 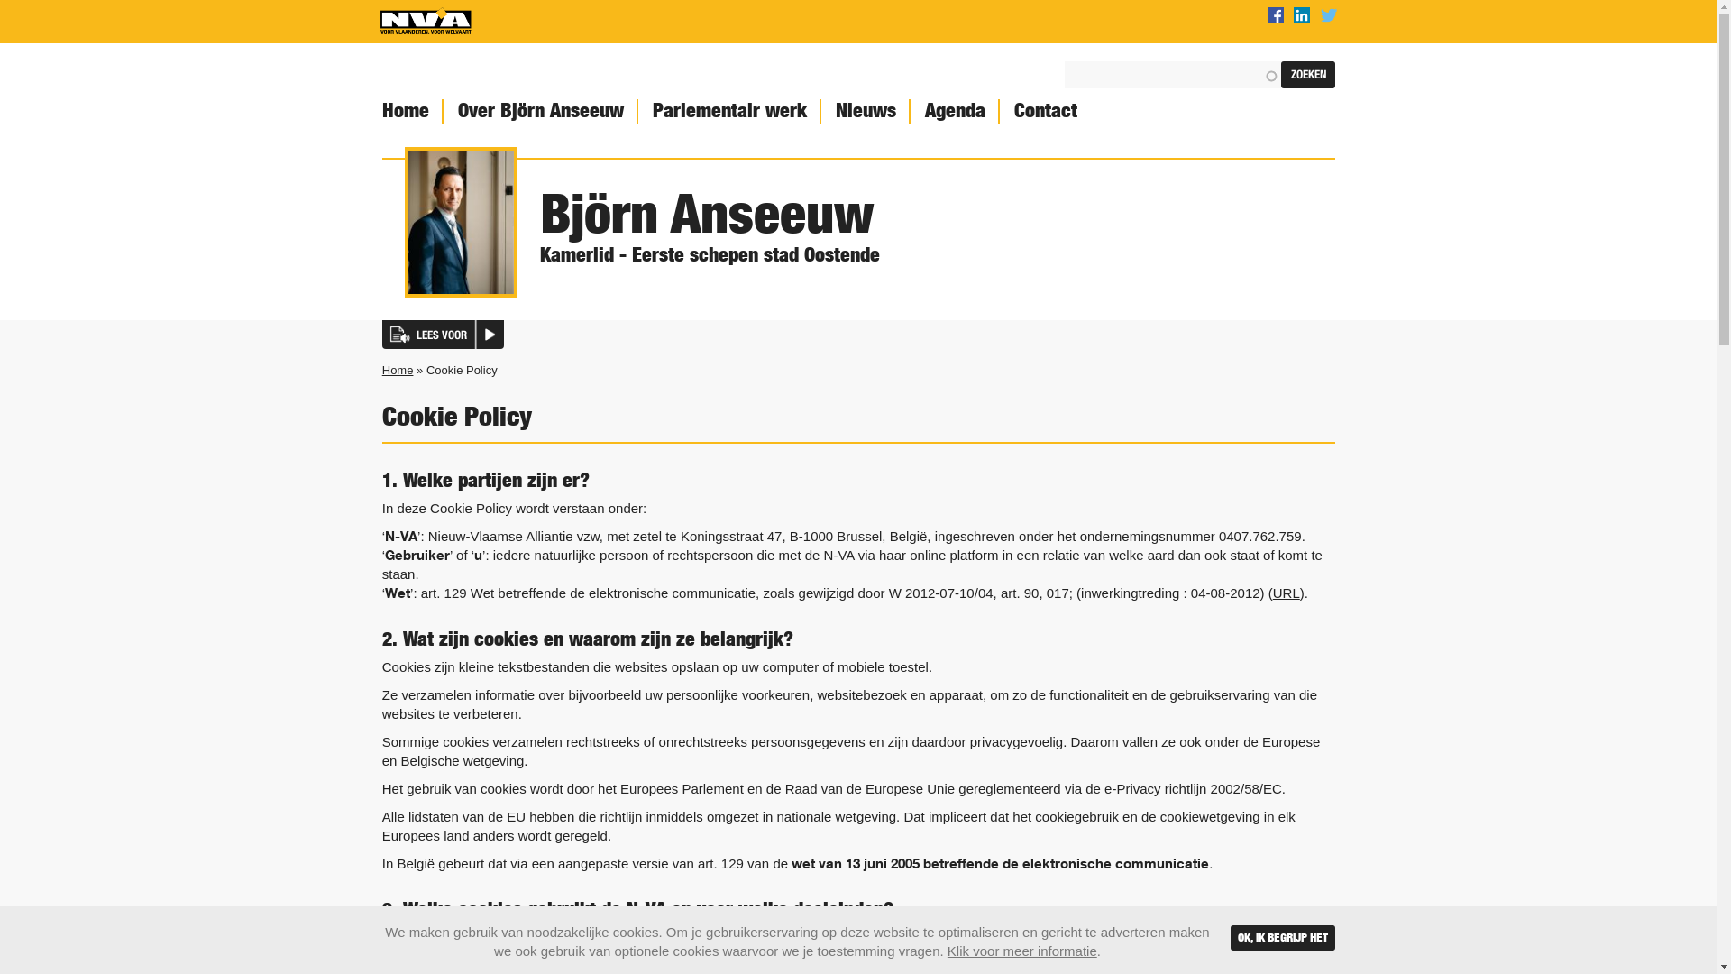 I want to click on Contact, so click(x=1044, y=112).